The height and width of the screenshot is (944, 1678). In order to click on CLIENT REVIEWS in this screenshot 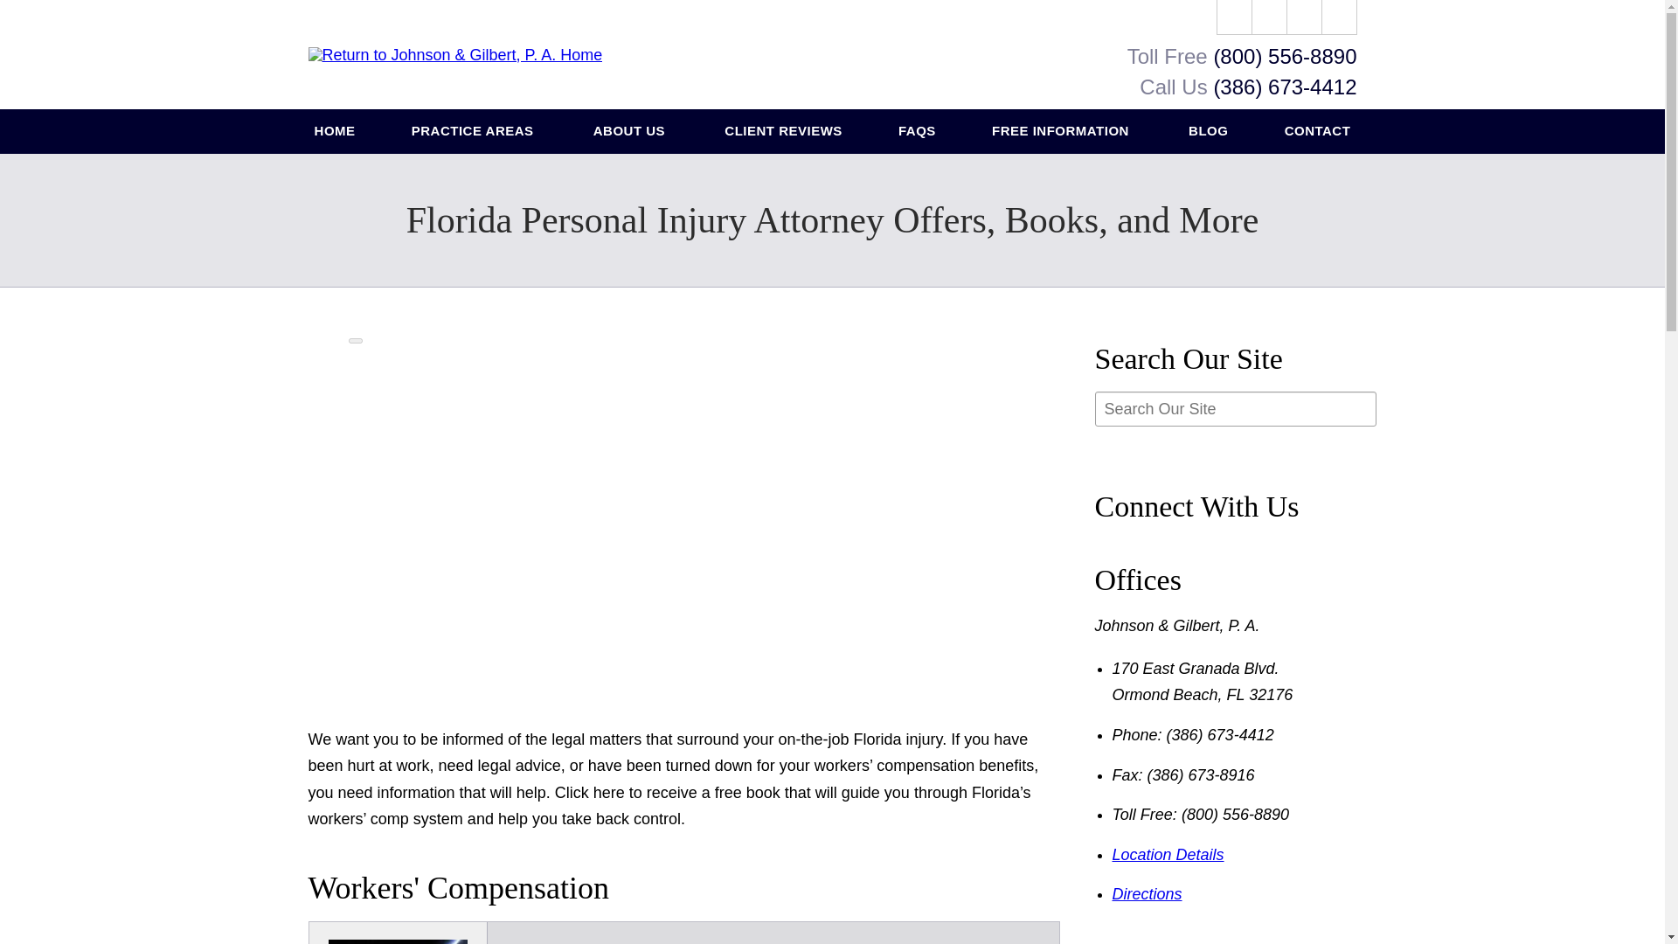, I will do `click(783, 131)`.